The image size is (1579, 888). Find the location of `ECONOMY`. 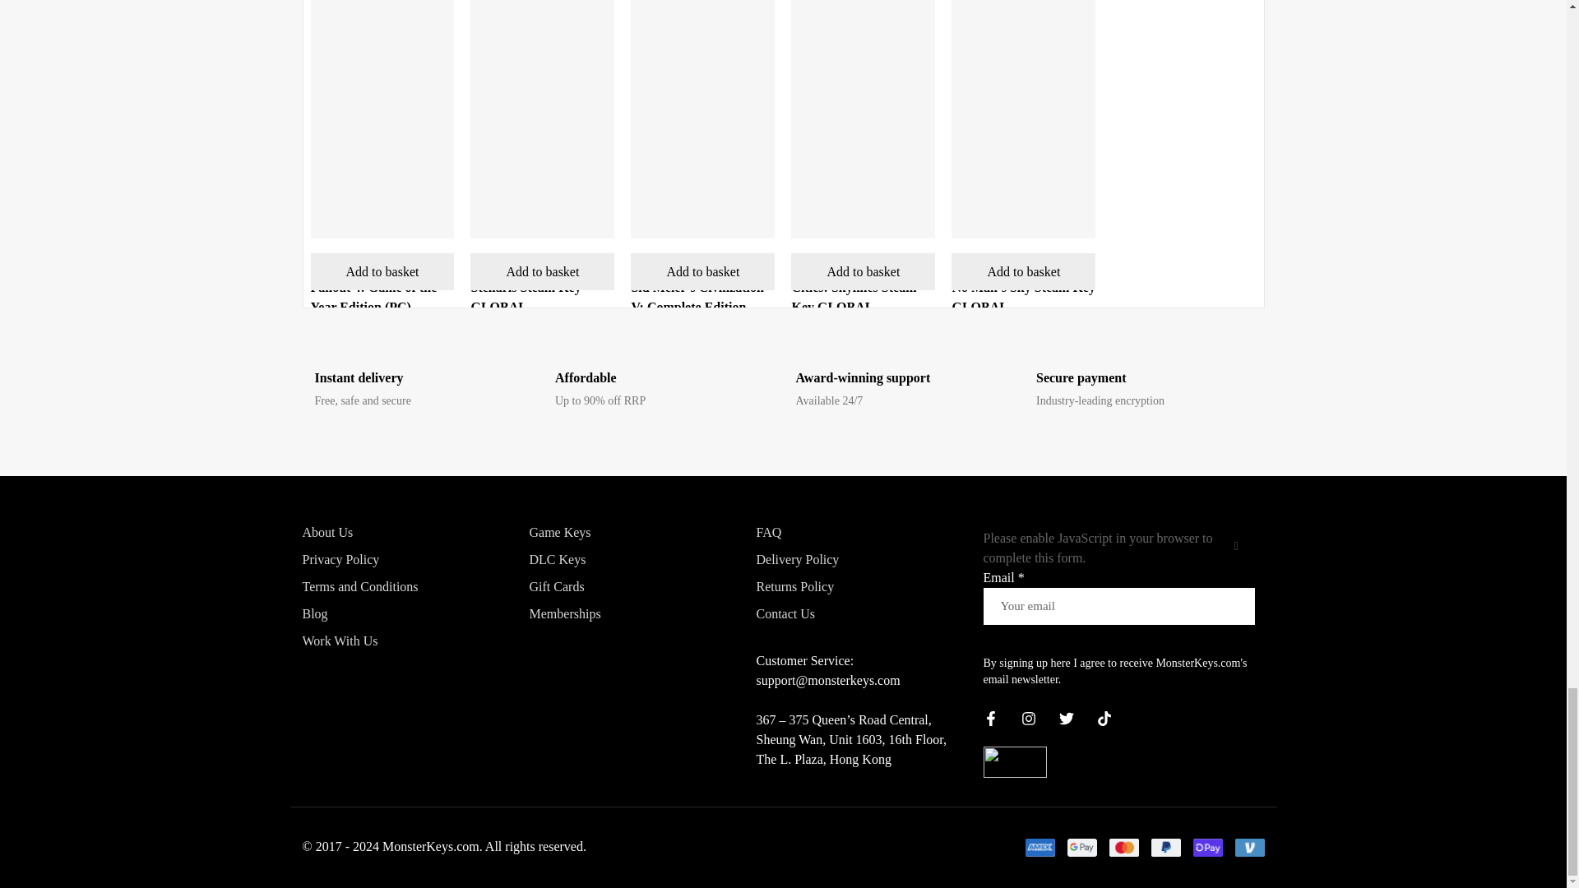

ECONOMY is located at coordinates (655, 266).